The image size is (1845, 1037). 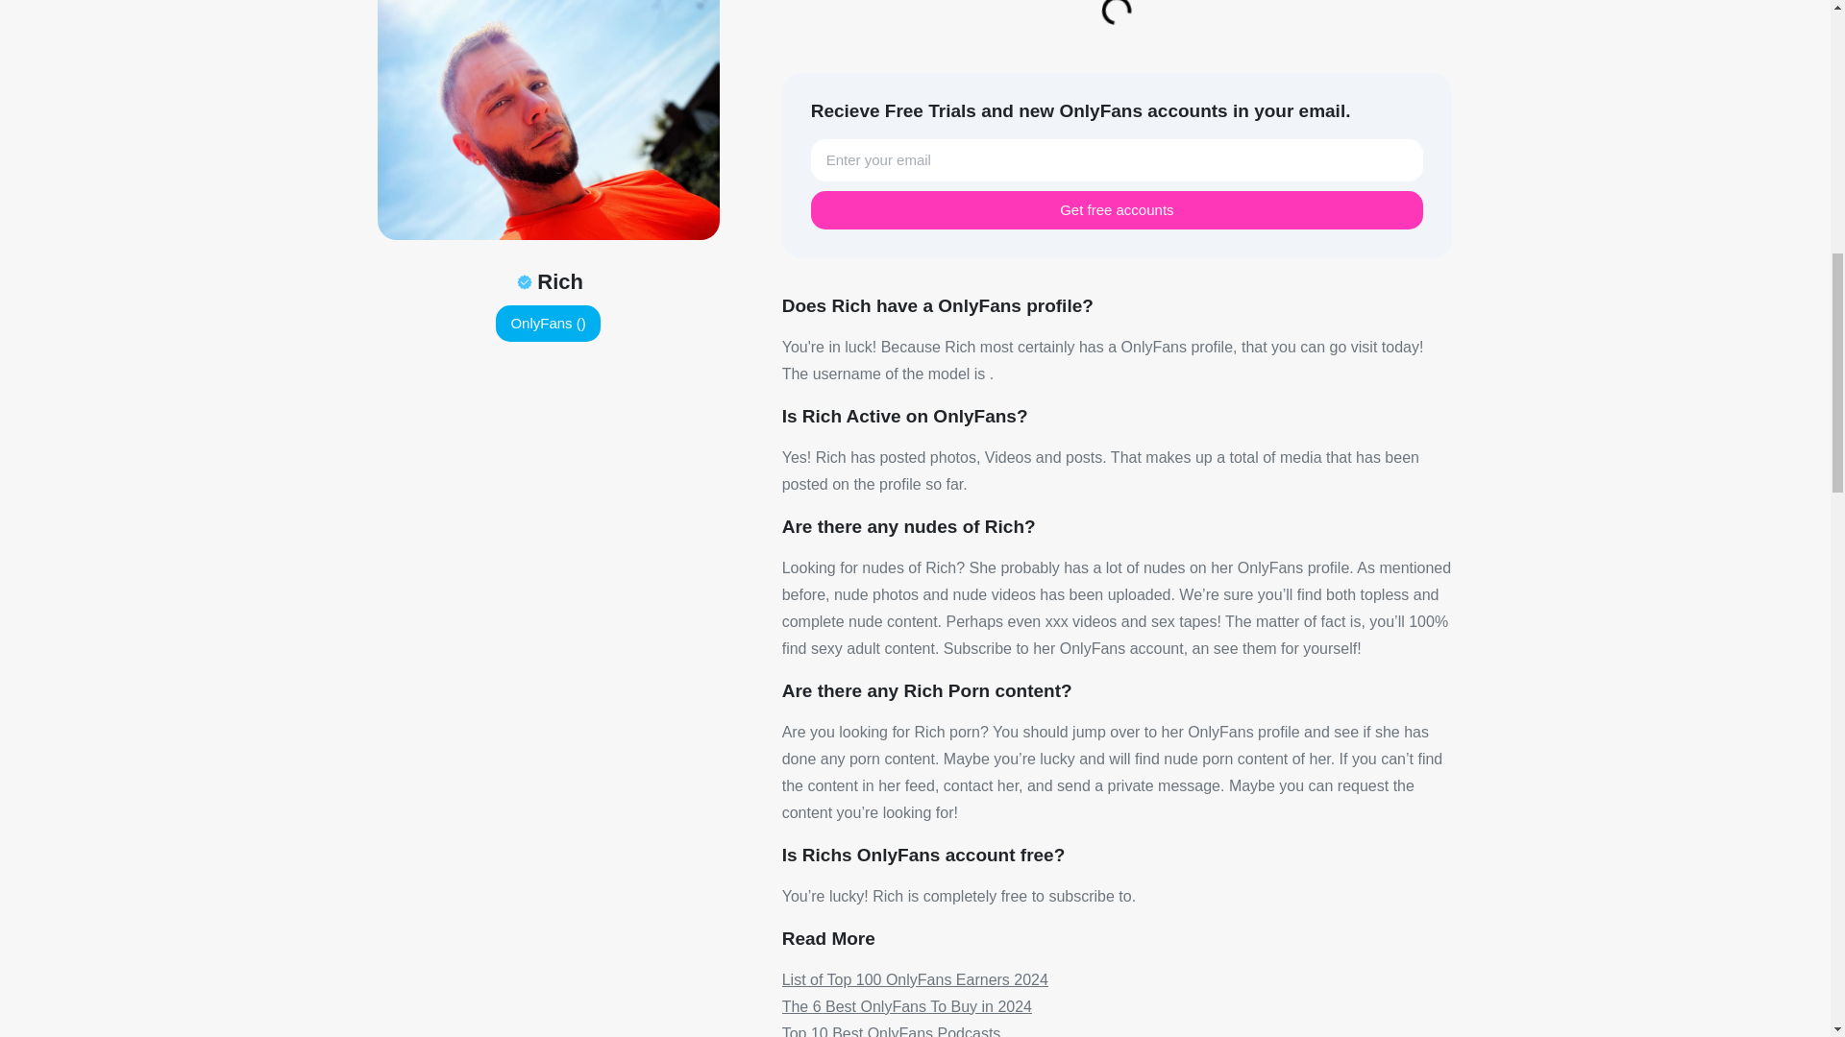 What do you see at coordinates (1117, 209) in the screenshot?
I see `Get free accounts` at bounding box center [1117, 209].